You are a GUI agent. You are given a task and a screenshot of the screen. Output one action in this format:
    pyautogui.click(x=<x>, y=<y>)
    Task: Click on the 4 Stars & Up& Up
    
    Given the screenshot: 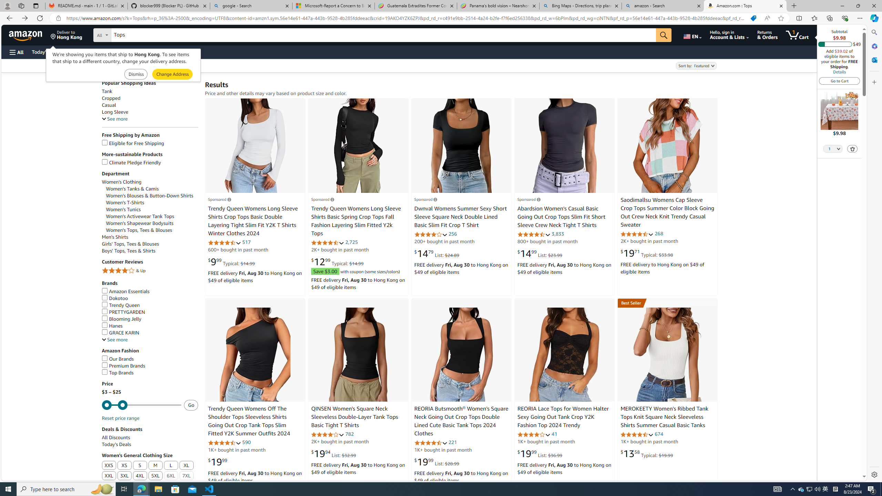 What is the action you would take?
    pyautogui.click(x=150, y=271)
    